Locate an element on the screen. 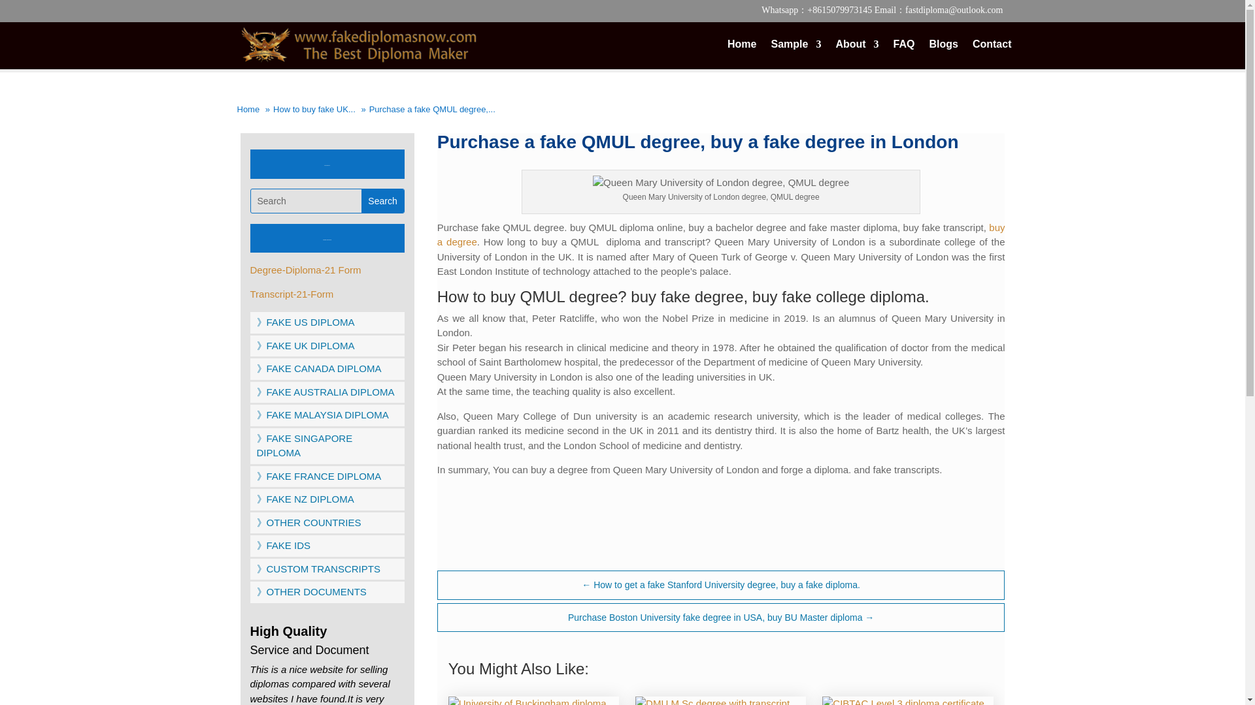 The width and height of the screenshot is (1255, 705). How to buy fake UK... is located at coordinates (314, 110).